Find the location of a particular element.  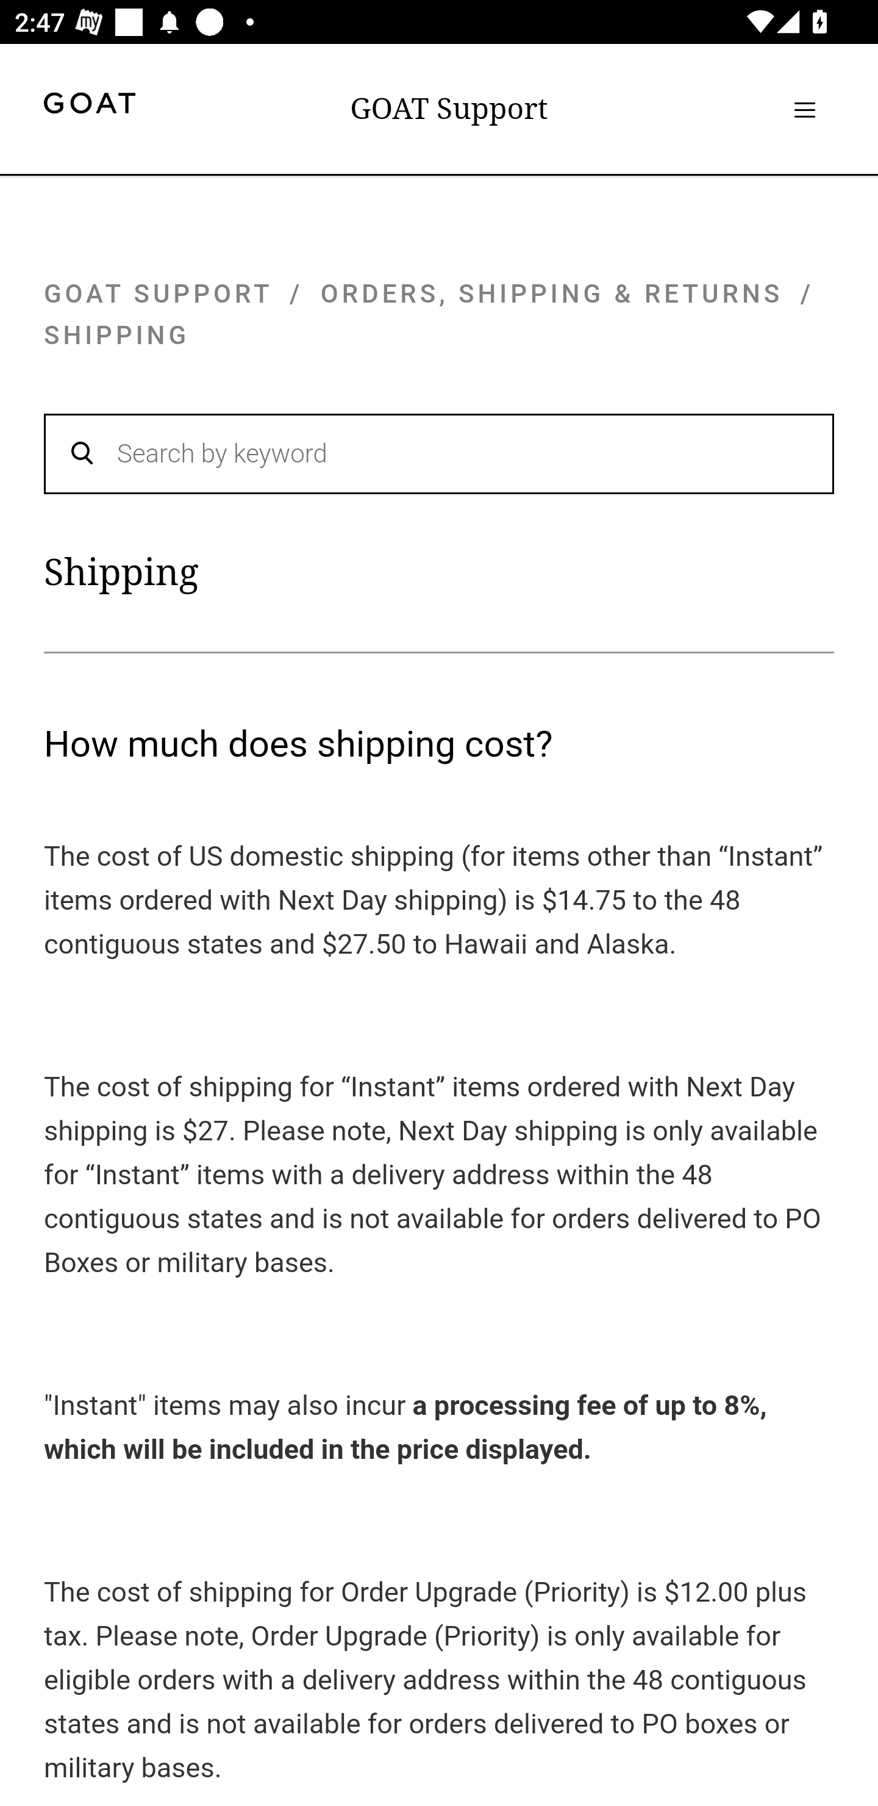

SHIPPING is located at coordinates (117, 336).